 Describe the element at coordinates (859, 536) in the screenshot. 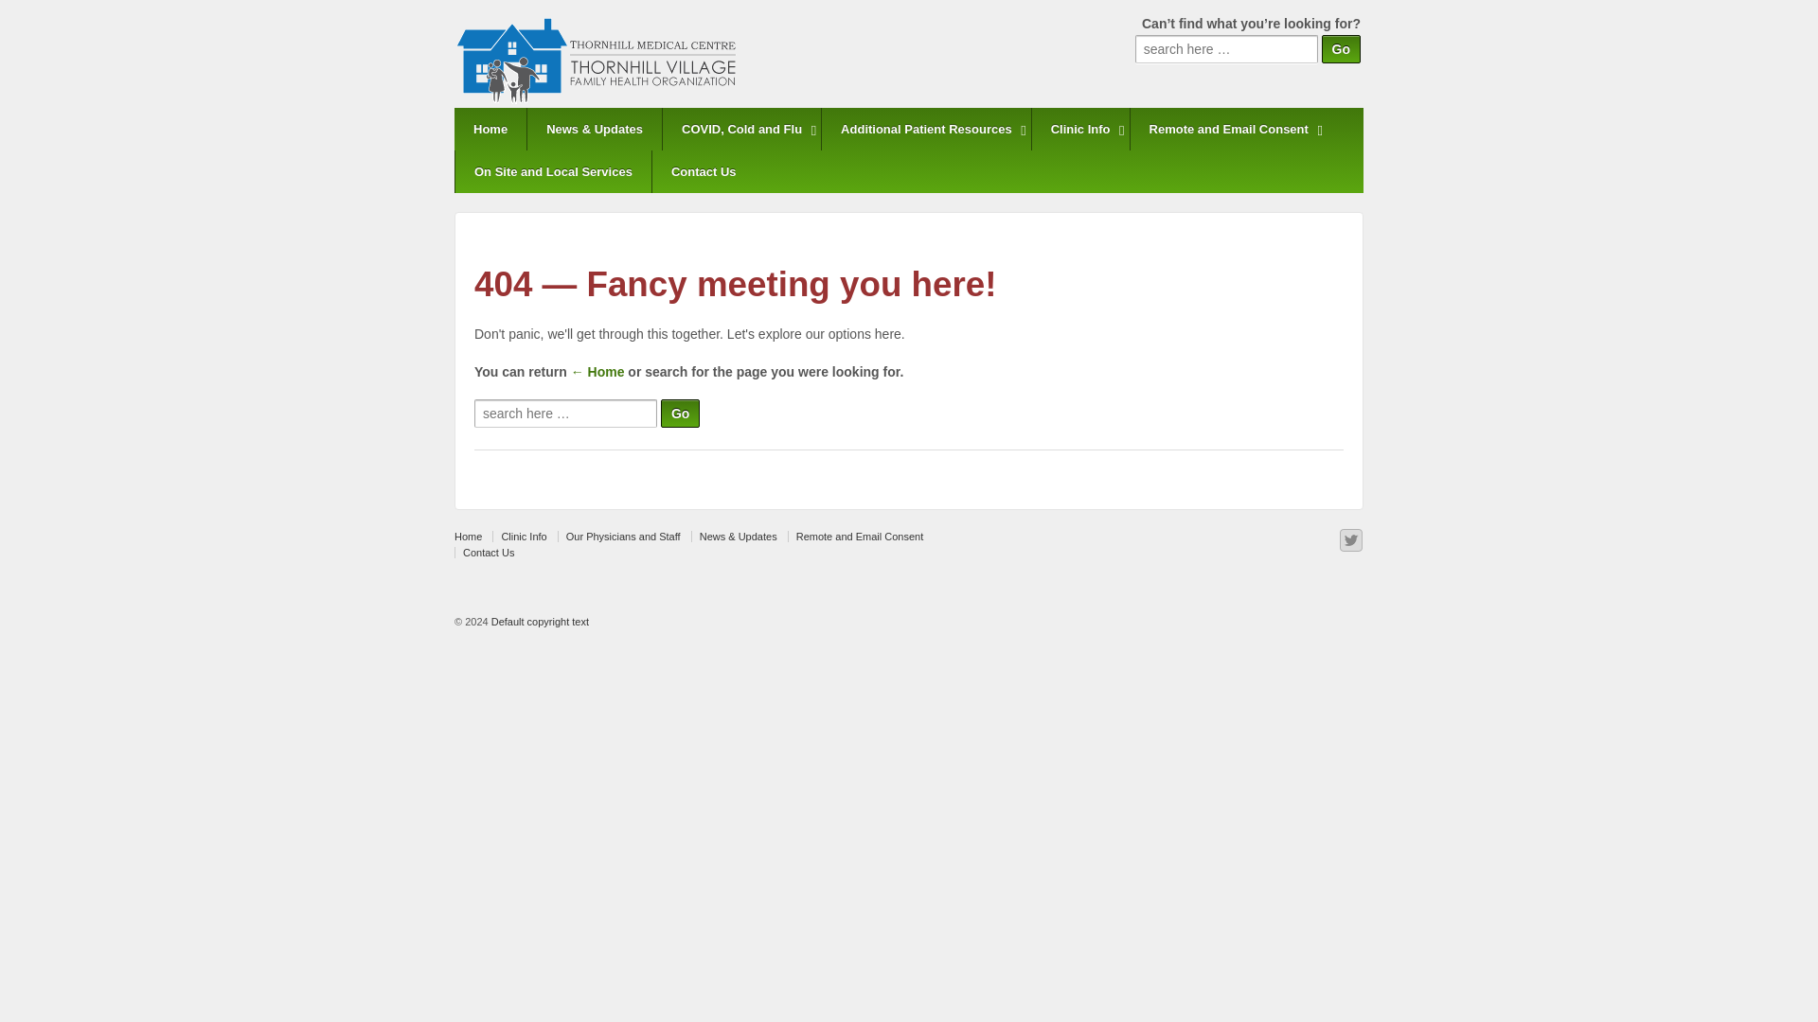

I see `Remote and Email Consent` at that location.